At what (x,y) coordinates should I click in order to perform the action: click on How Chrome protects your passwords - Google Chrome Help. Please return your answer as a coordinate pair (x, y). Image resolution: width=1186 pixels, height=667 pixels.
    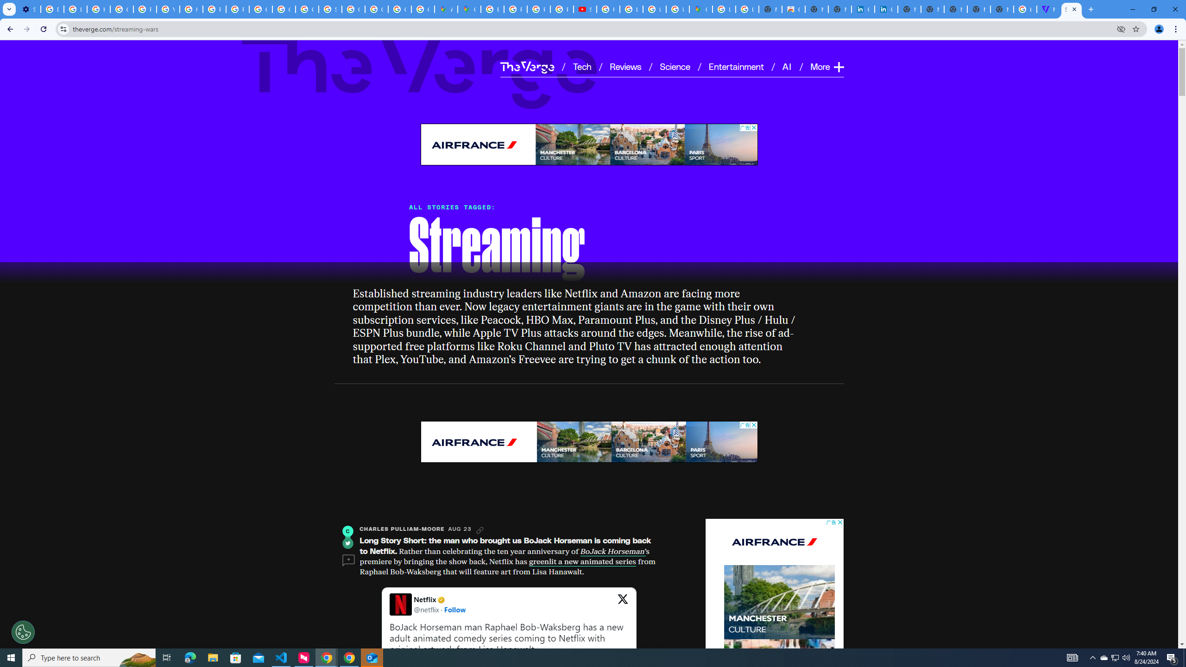
    Looking at the image, I should click on (608, 9).